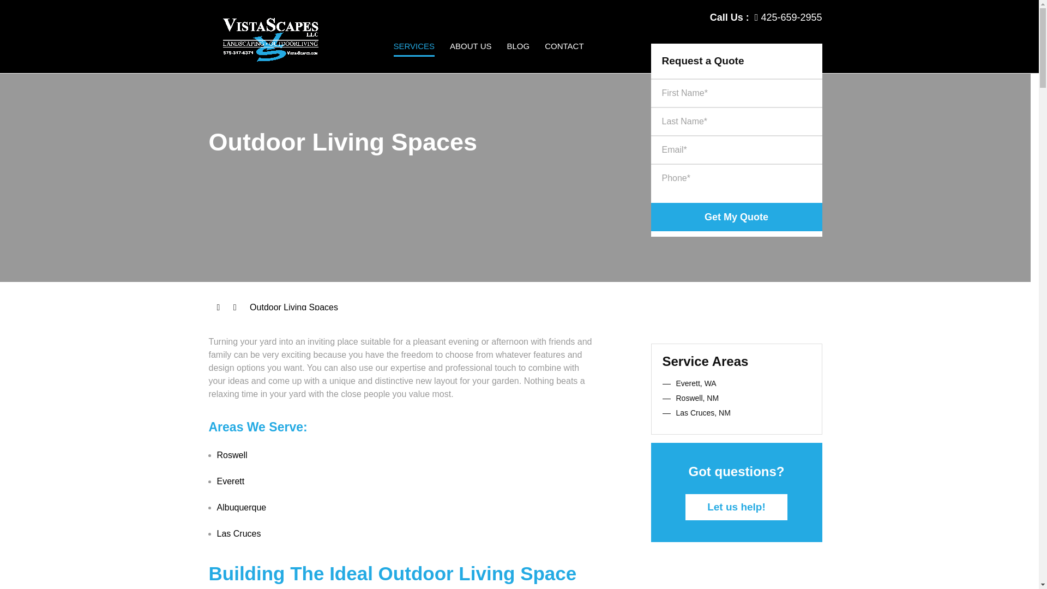 The height and width of the screenshot is (589, 1047). What do you see at coordinates (232, 455) in the screenshot?
I see `Roswell` at bounding box center [232, 455].